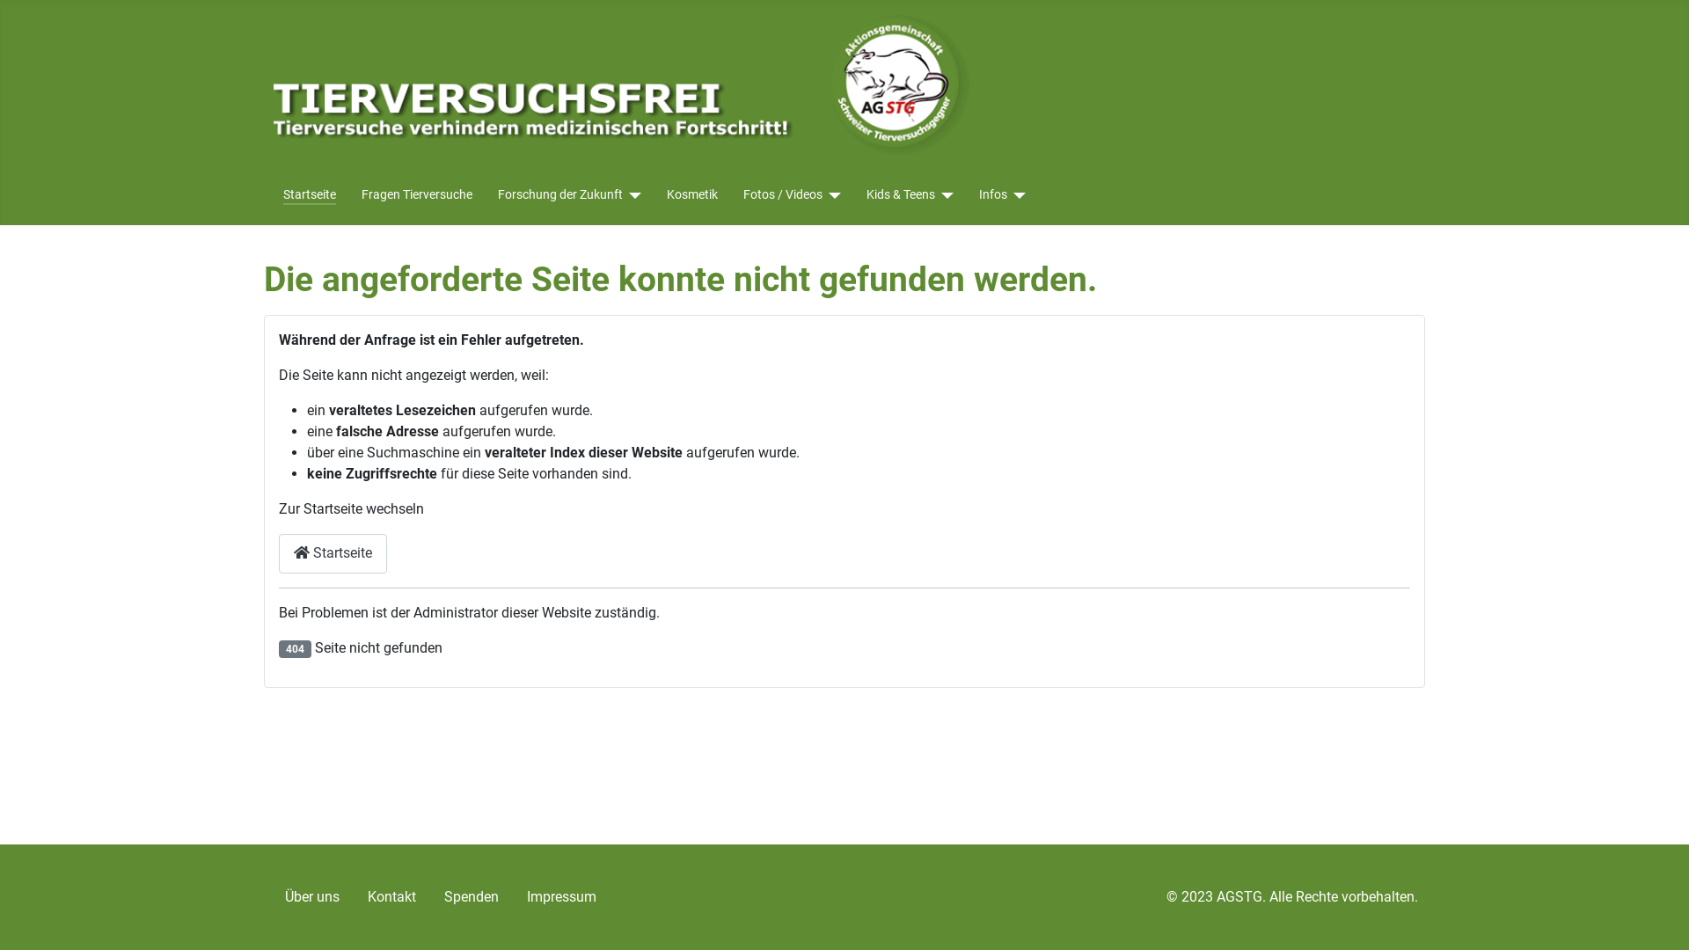 Image resolution: width=1689 pixels, height=950 pixels. Describe the element at coordinates (417, 195) in the screenshot. I see `Fragen Tierversuche` at that location.